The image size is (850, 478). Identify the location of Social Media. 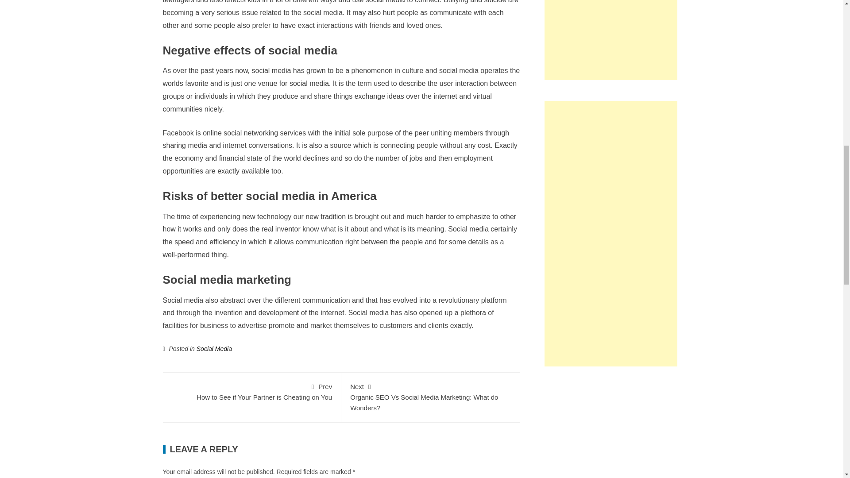
(214, 348).